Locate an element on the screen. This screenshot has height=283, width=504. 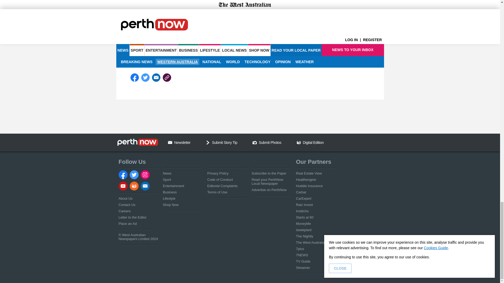
Get Digital Edition is located at coordinates (299, 142).